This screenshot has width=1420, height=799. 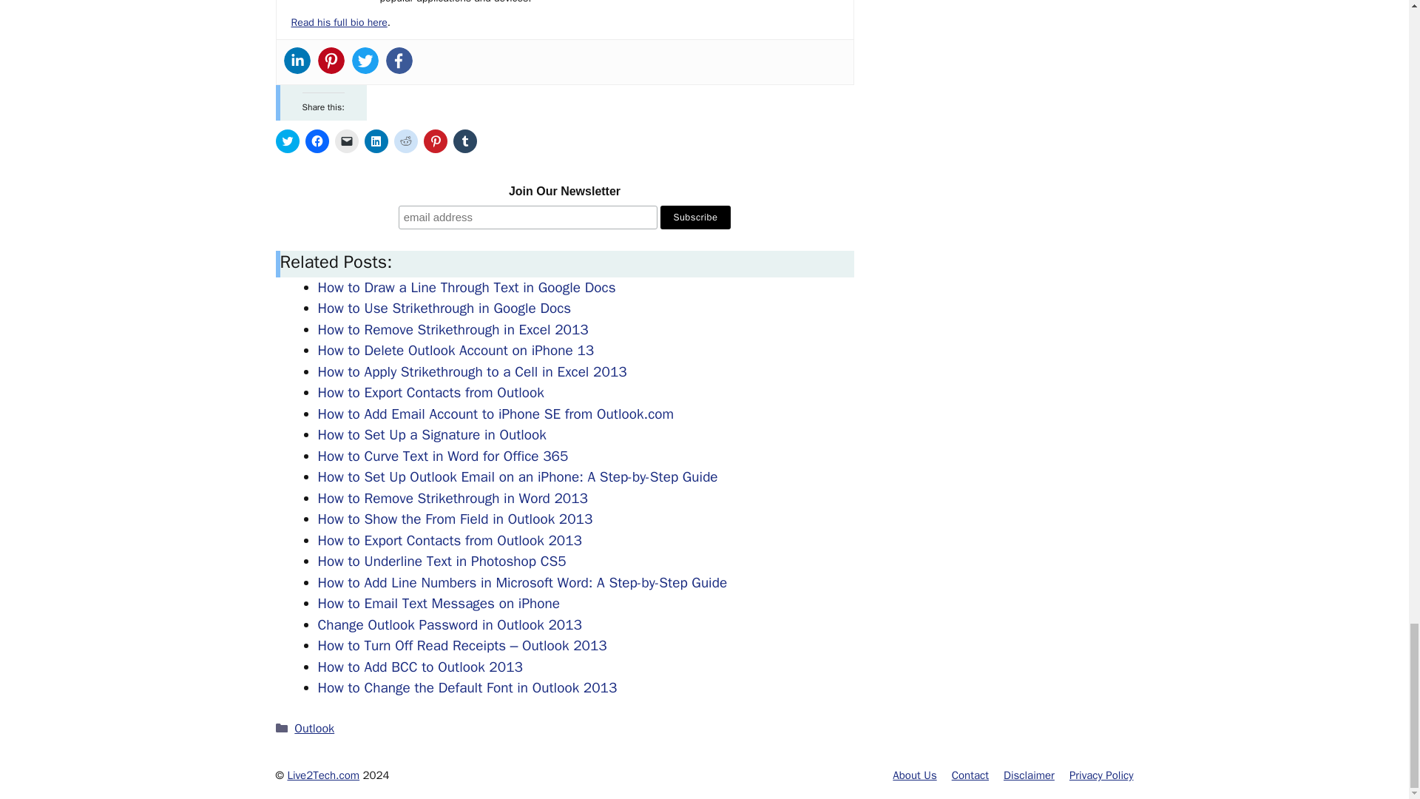 I want to click on Click to share on Twitter, so click(x=287, y=141).